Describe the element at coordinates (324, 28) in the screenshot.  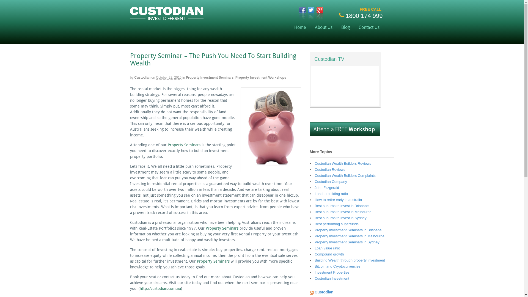
I see `About Us` at that location.